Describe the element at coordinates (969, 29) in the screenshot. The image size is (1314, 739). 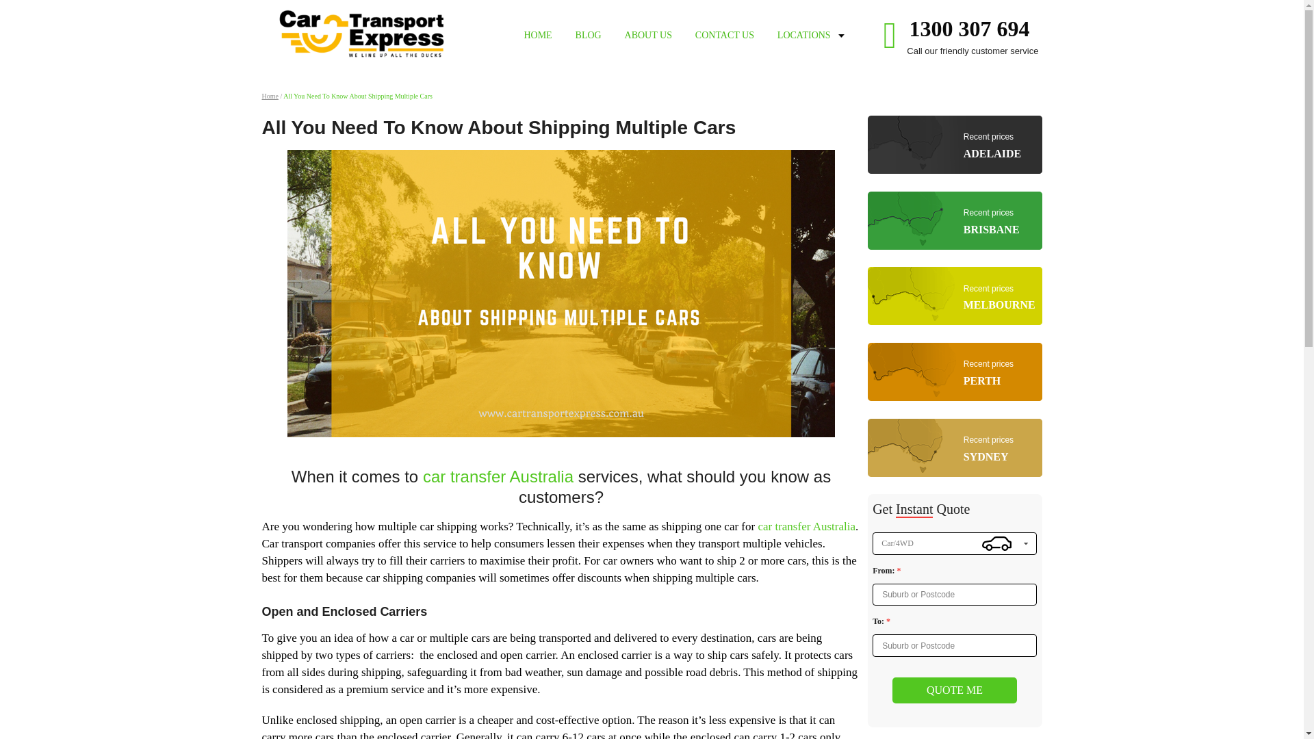
I see `CONTACT US` at that location.